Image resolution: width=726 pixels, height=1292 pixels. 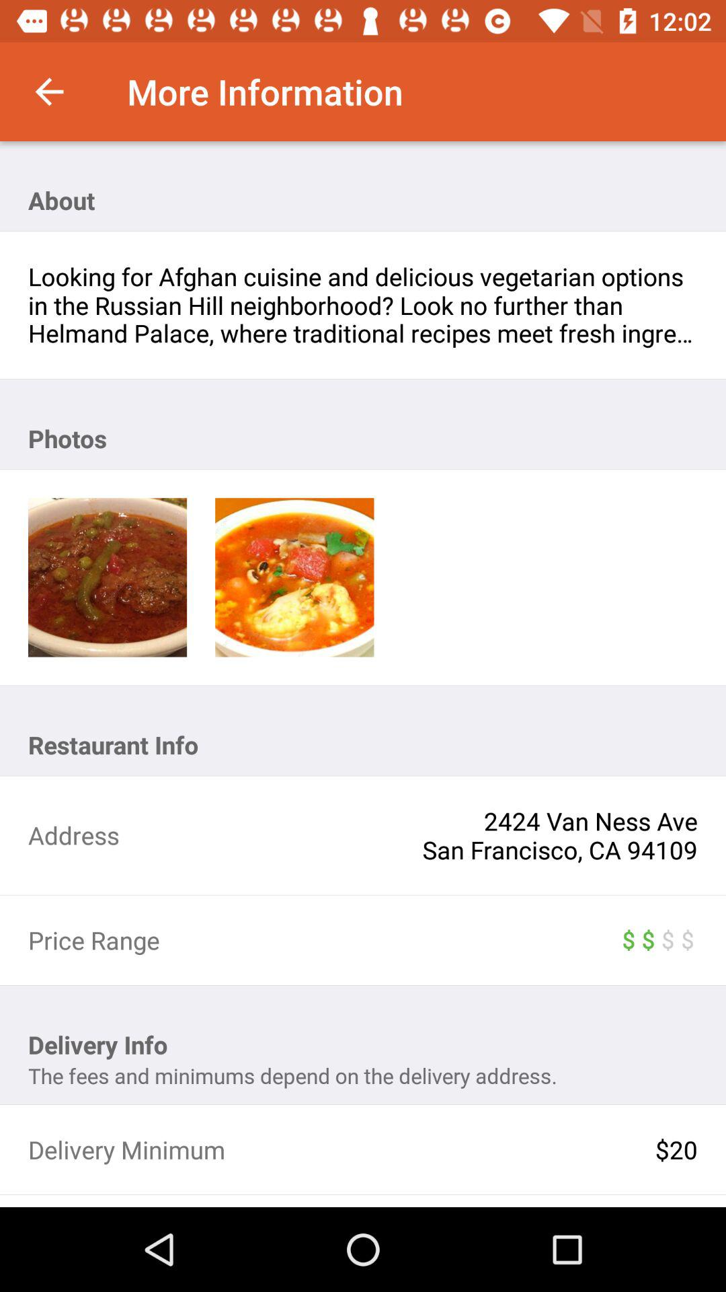 What do you see at coordinates (363, 306) in the screenshot?
I see `swipe until the looking for afghan` at bounding box center [363, 306].